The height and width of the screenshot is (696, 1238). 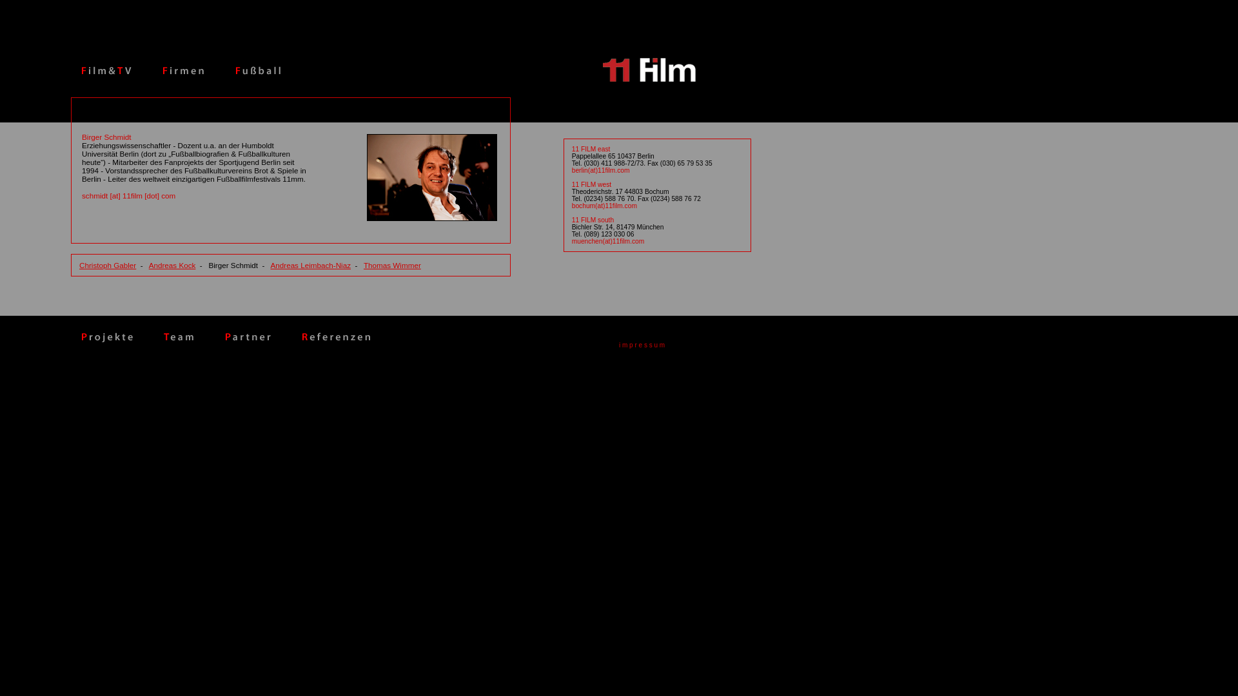 I want to click on i m p r e s s u m, so click(x=642, y=345).